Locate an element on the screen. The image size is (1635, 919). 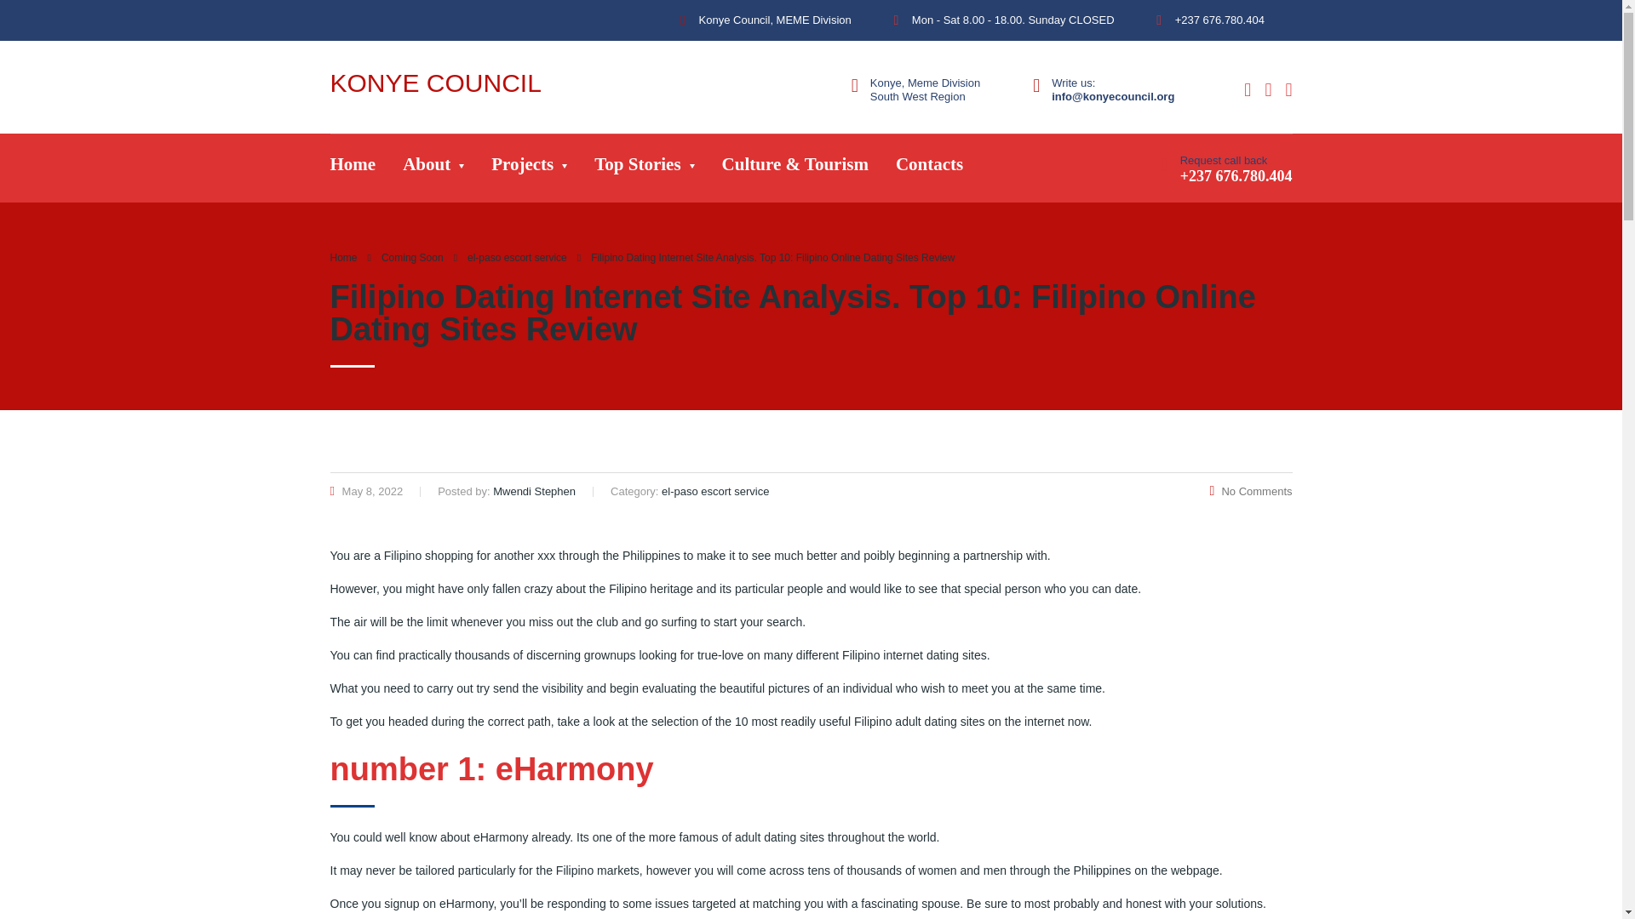
Contacts is located at coordinates (929, 168).